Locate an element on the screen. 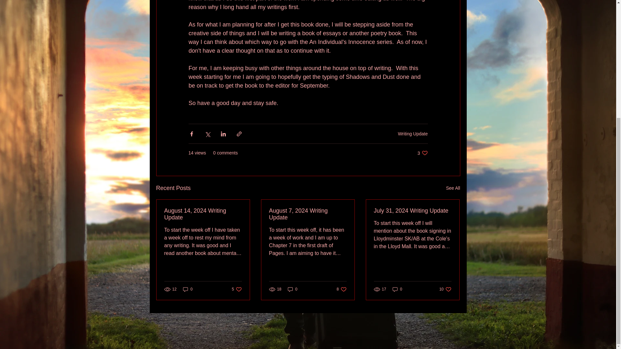  0 is located at coordinates (292, 289).